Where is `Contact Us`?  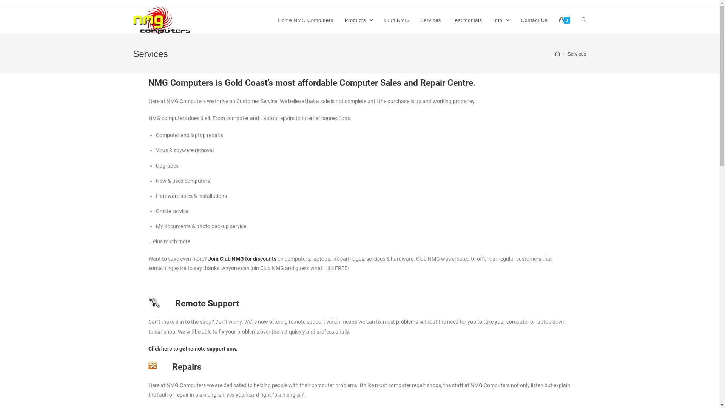 Contact Us is located at coordinates (534, 20).